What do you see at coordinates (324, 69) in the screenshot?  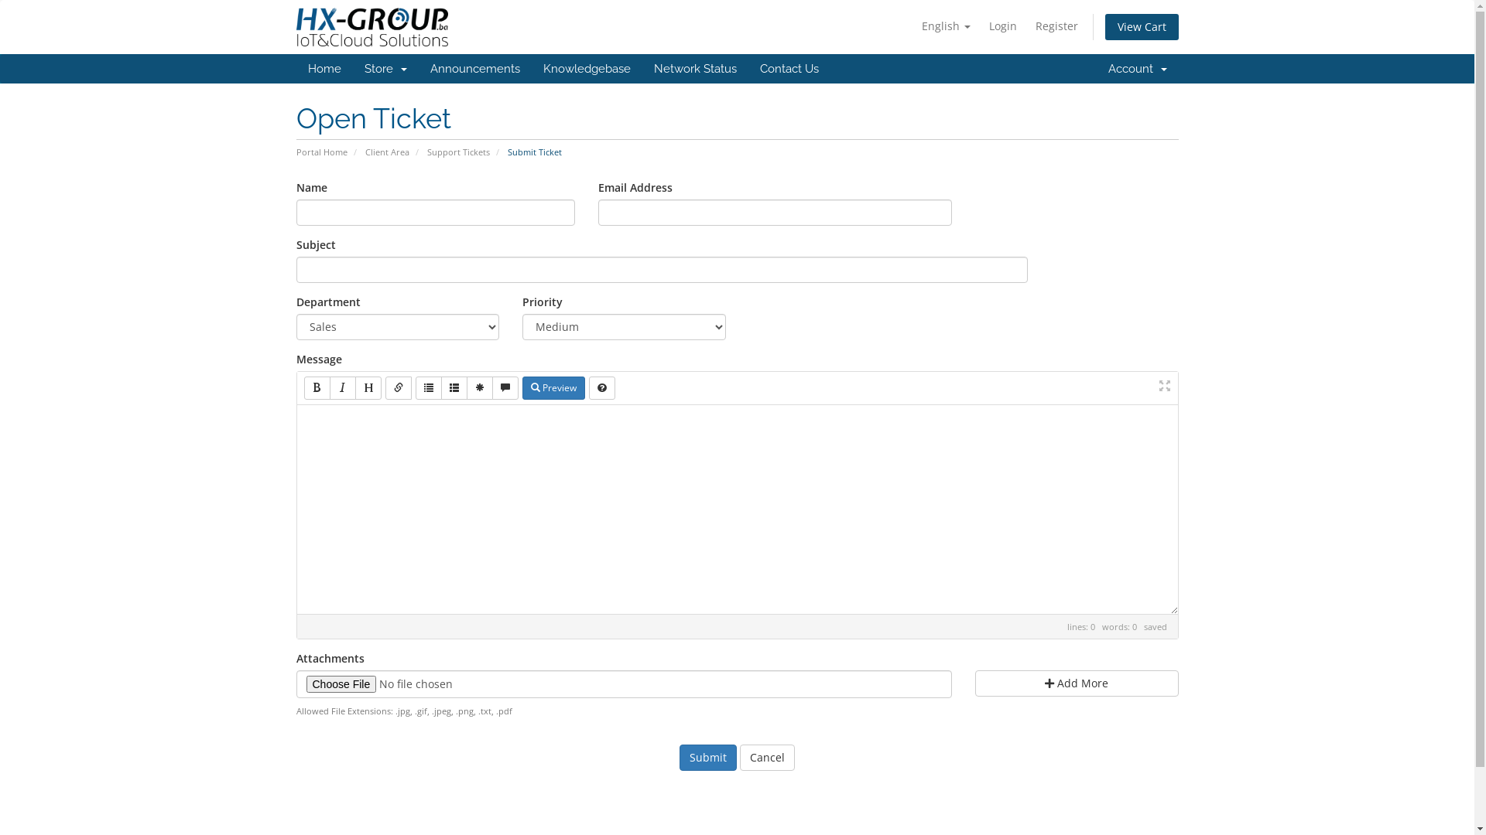 I see `Home` at bounding box center [324, 69].